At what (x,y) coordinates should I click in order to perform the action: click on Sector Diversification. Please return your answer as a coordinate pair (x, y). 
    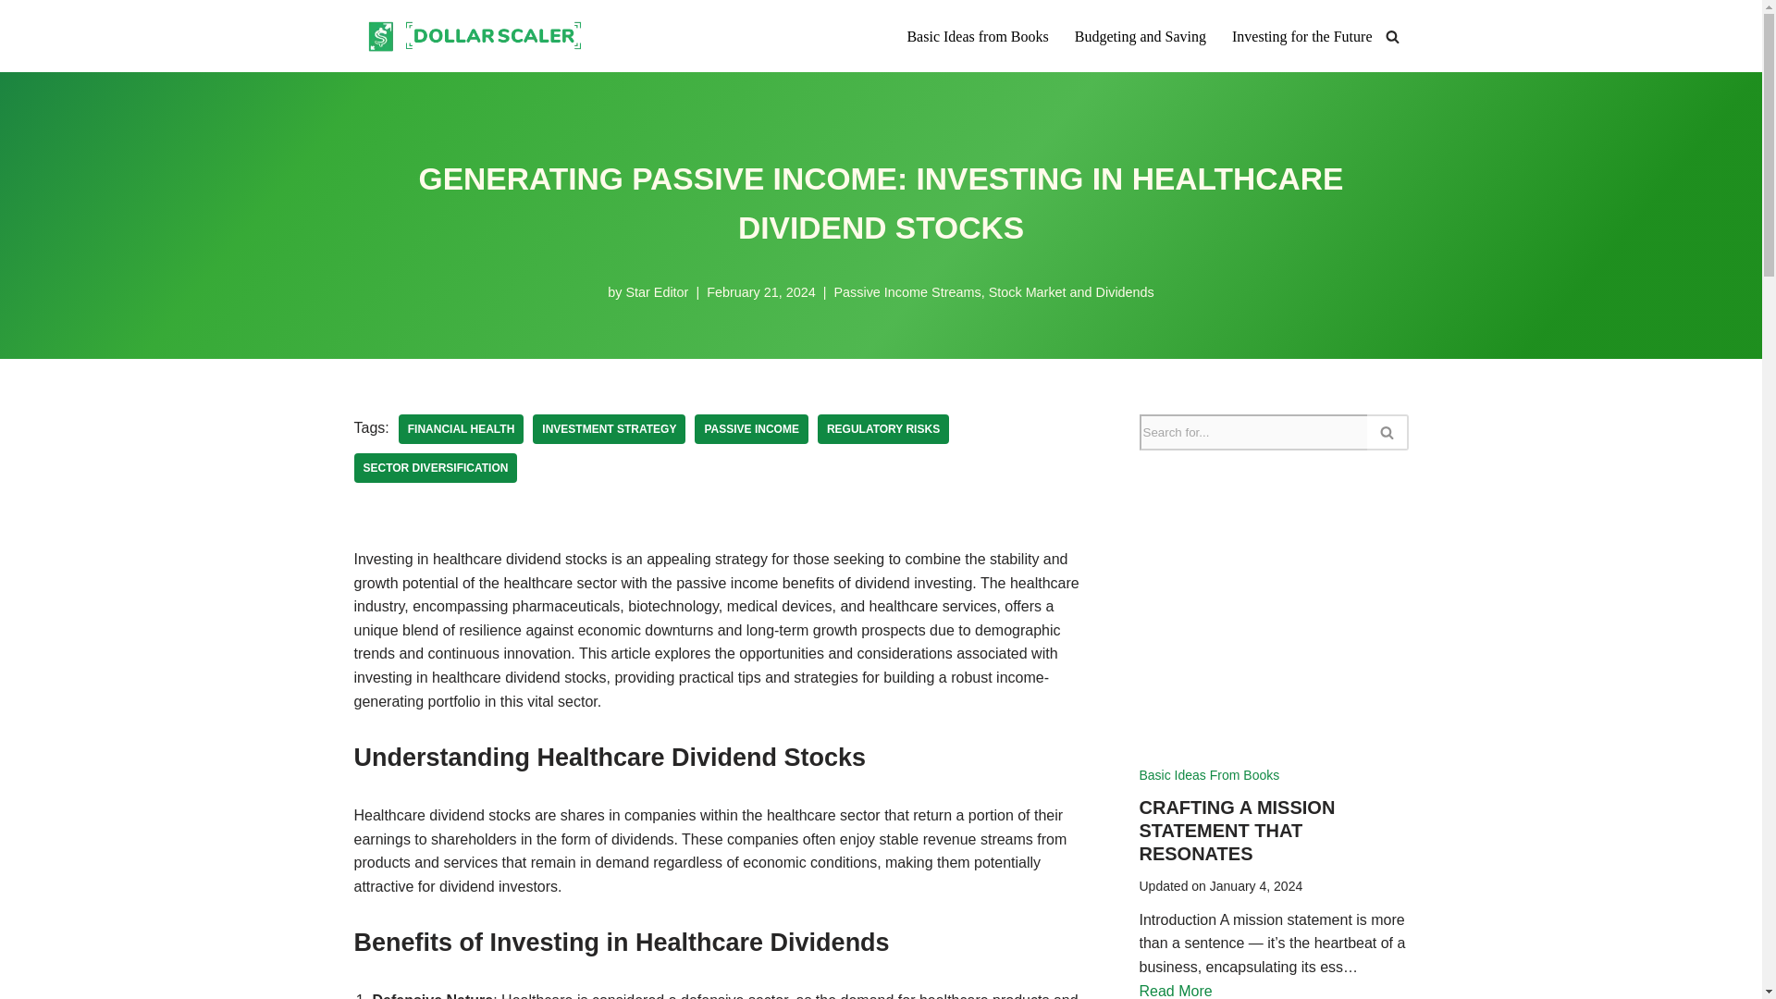
    Looking at the image, I should click on (435, 468).